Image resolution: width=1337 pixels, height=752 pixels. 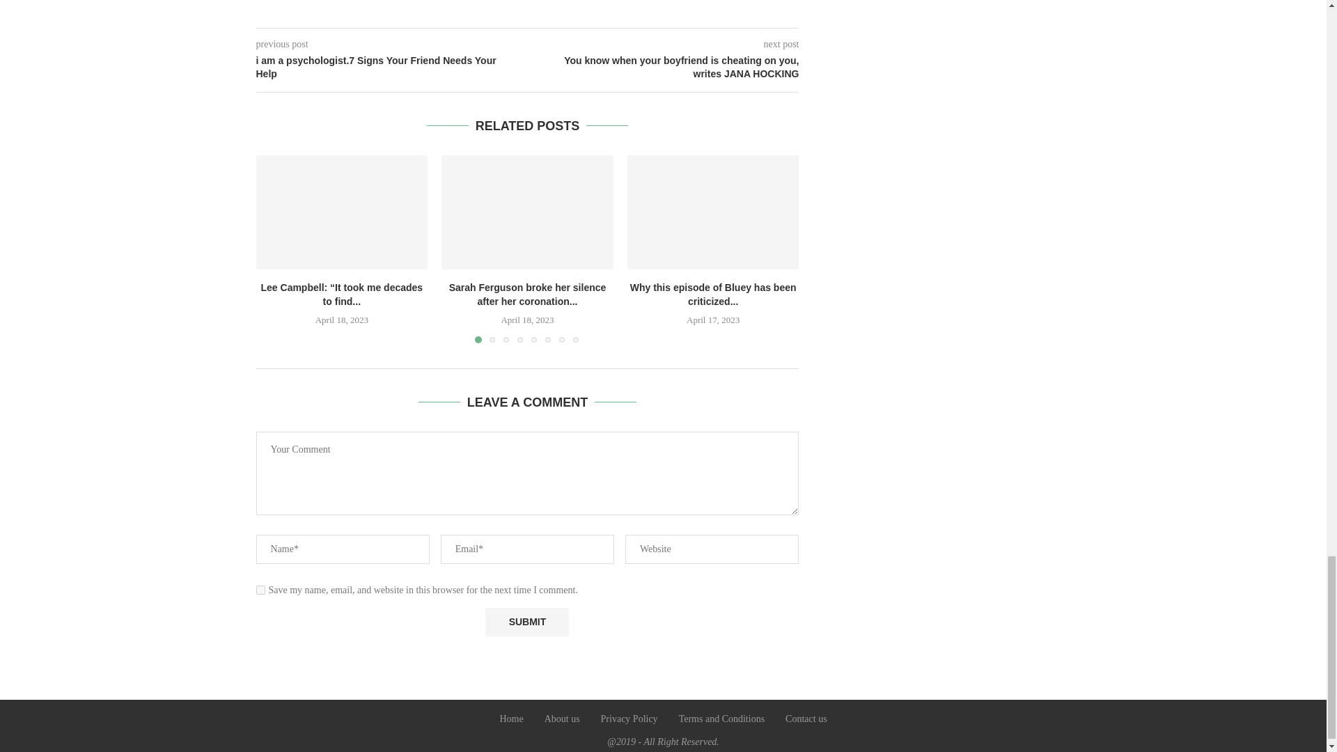 I want to click on Submit, so click(x=526, y=621).